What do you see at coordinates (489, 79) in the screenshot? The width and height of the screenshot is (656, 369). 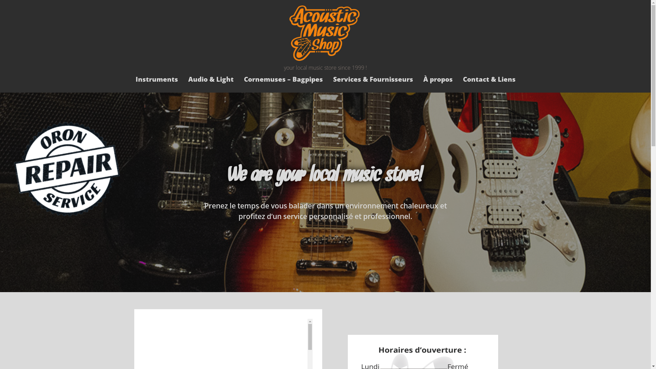 I see `Contact & Liens` at bounding box center [489, 79].